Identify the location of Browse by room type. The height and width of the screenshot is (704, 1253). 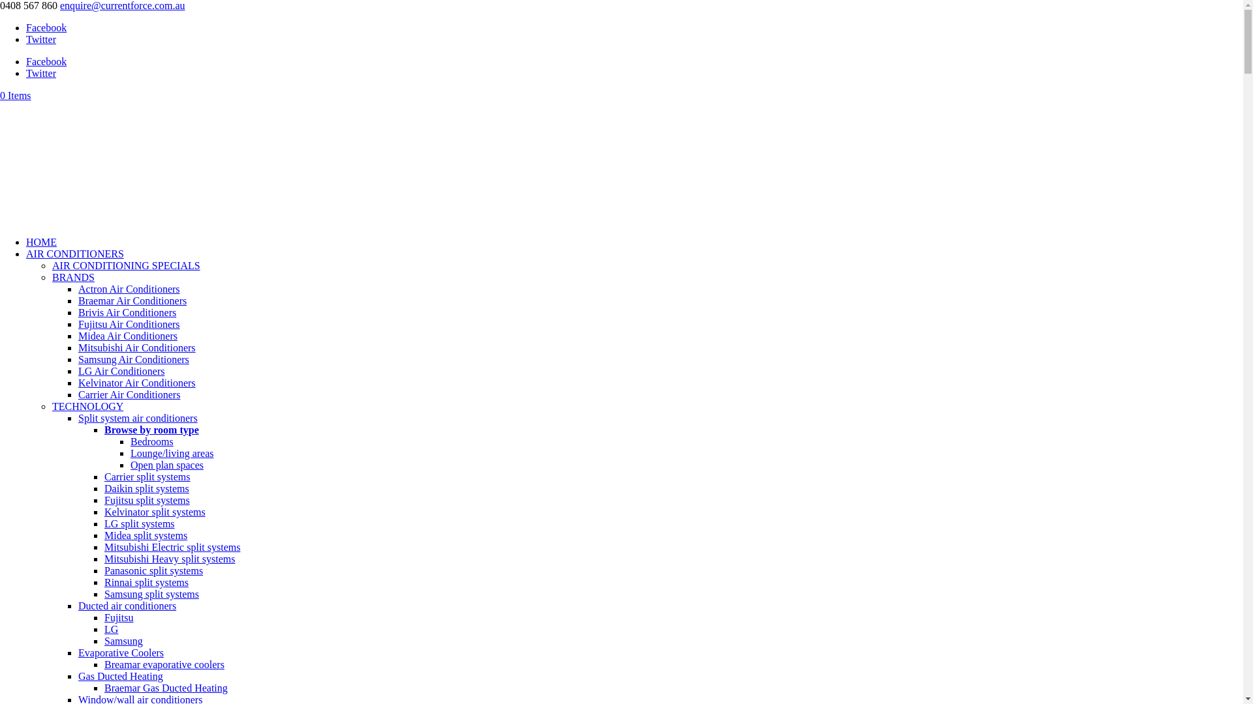
(151, 430).